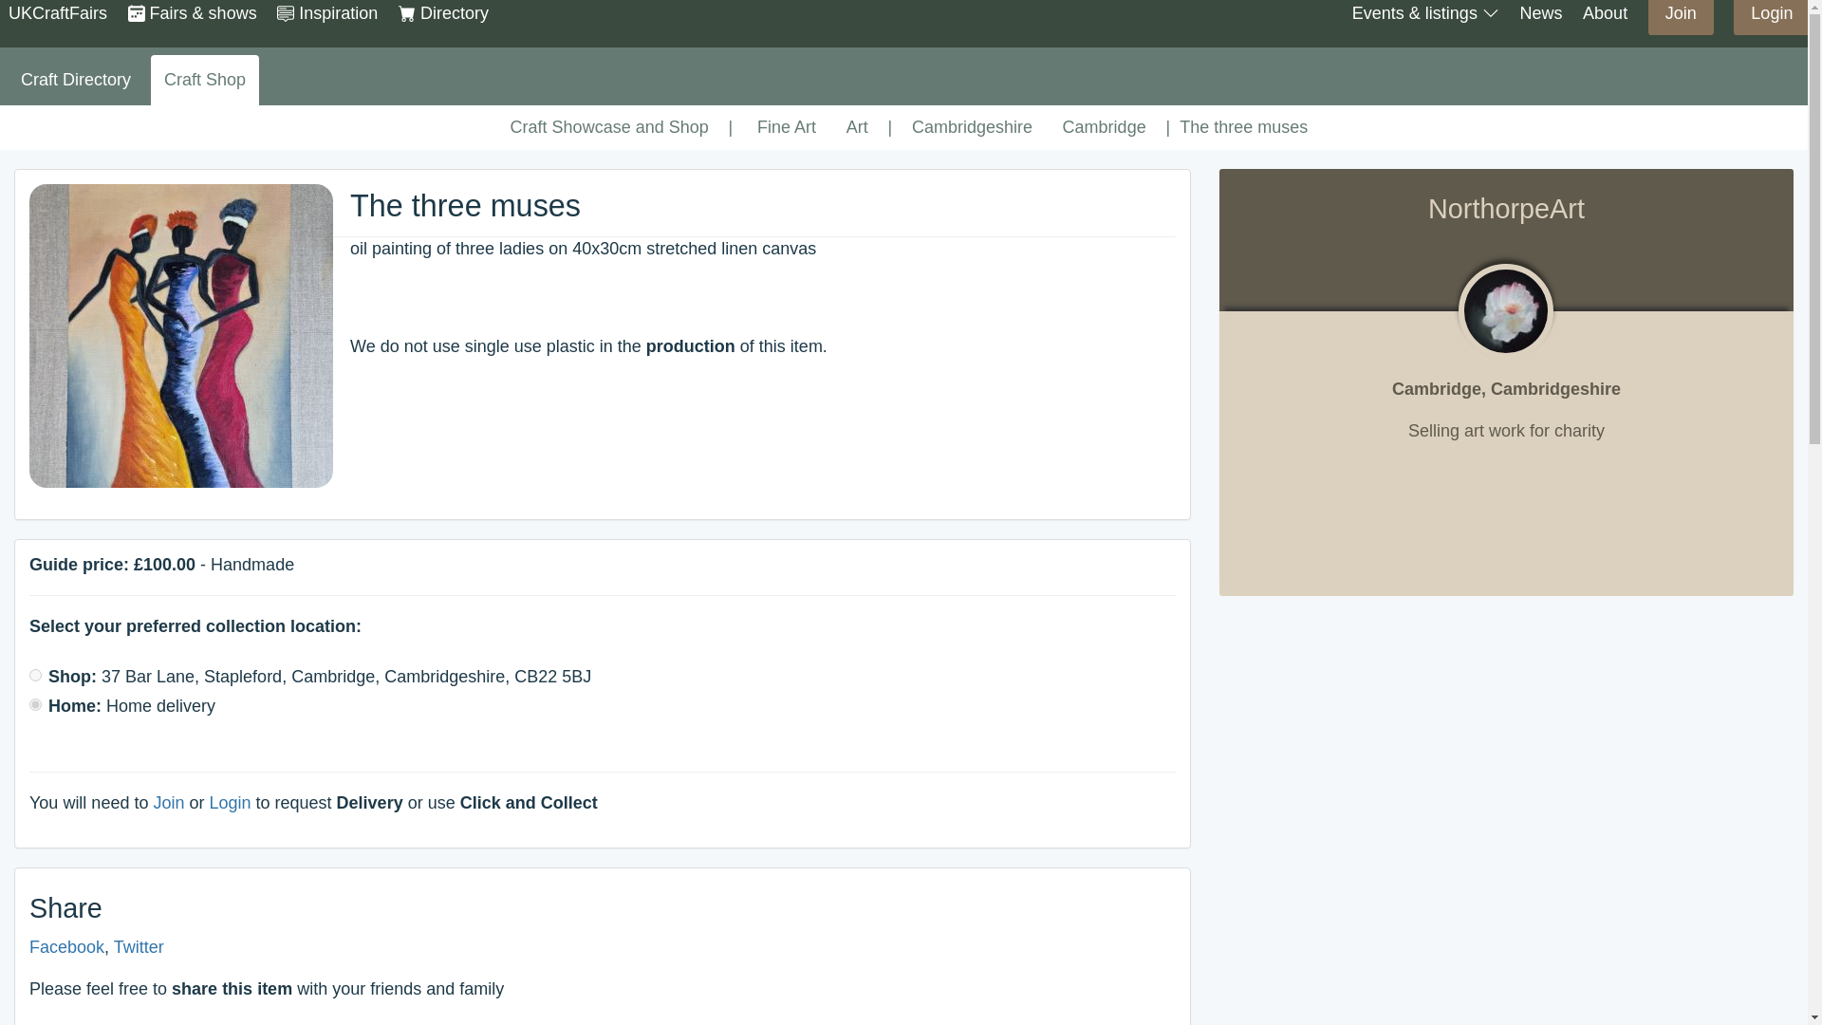 This screenshot has height=1025, width=1822. Describe the element at coordinates (326, 13) in the screenshot. I see `Search the craft blogs and gain inspiration` at that location.